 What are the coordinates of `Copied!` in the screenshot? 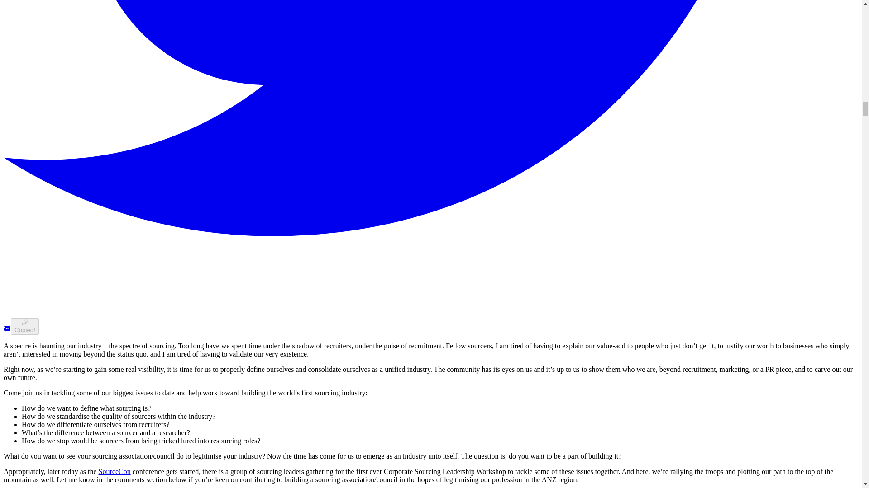 It's located at (24, 326).